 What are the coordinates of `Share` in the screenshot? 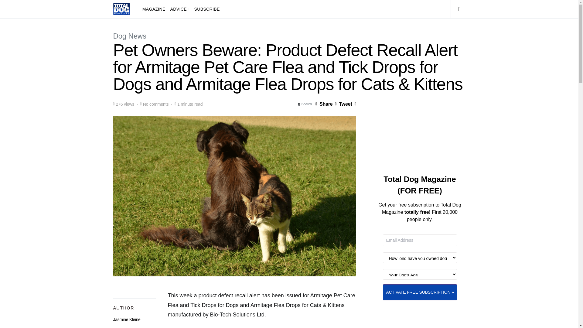 It's located at (324, 104).